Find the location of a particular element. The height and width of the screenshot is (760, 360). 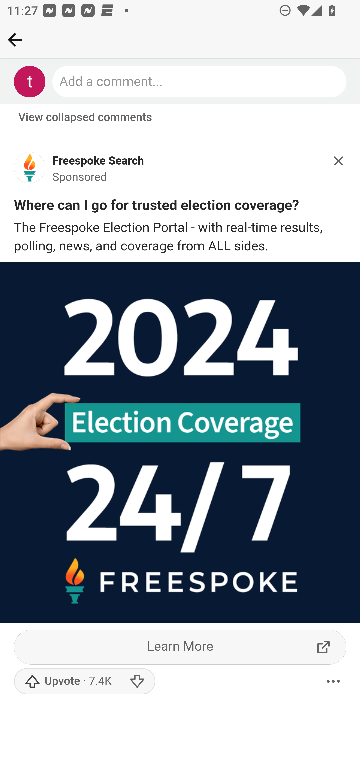

Profile photo for Test Appium is located at coordinates (30, 82).